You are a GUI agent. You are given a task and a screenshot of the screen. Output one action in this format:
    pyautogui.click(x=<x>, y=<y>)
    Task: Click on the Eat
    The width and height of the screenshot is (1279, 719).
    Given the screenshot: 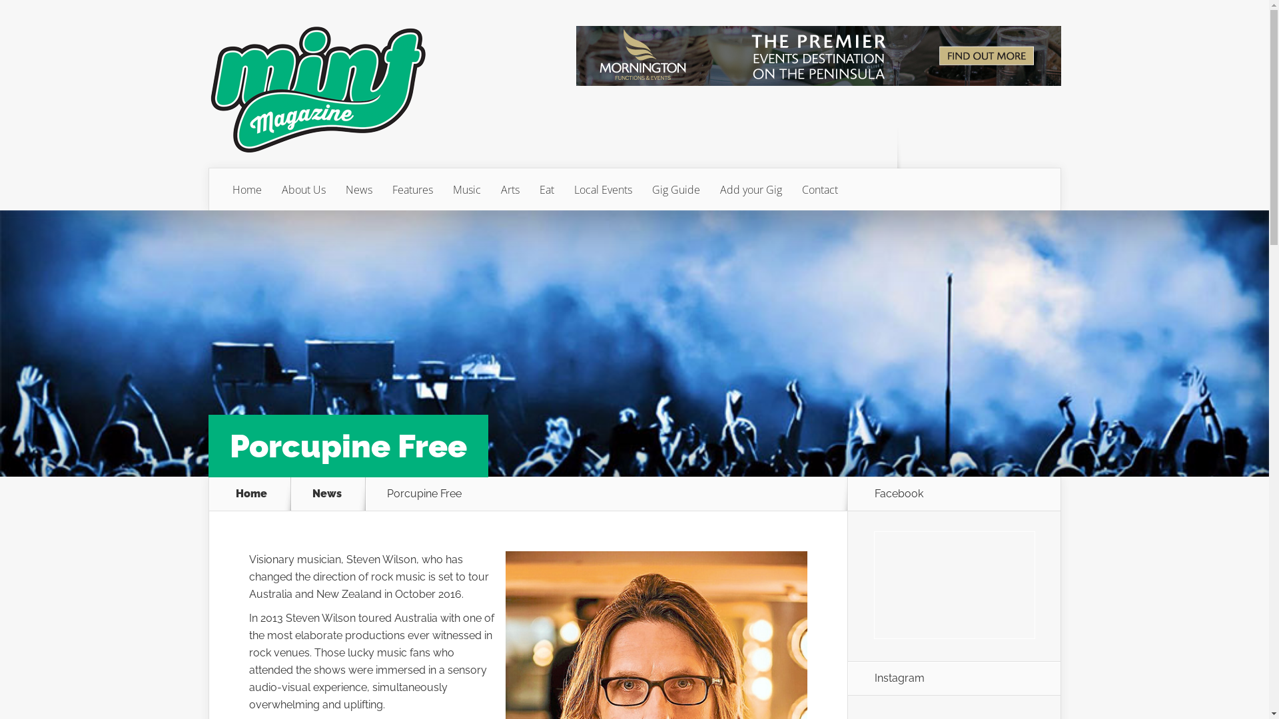 What is the action you would take?
    pyautogui.click(x=546, y=190)
    